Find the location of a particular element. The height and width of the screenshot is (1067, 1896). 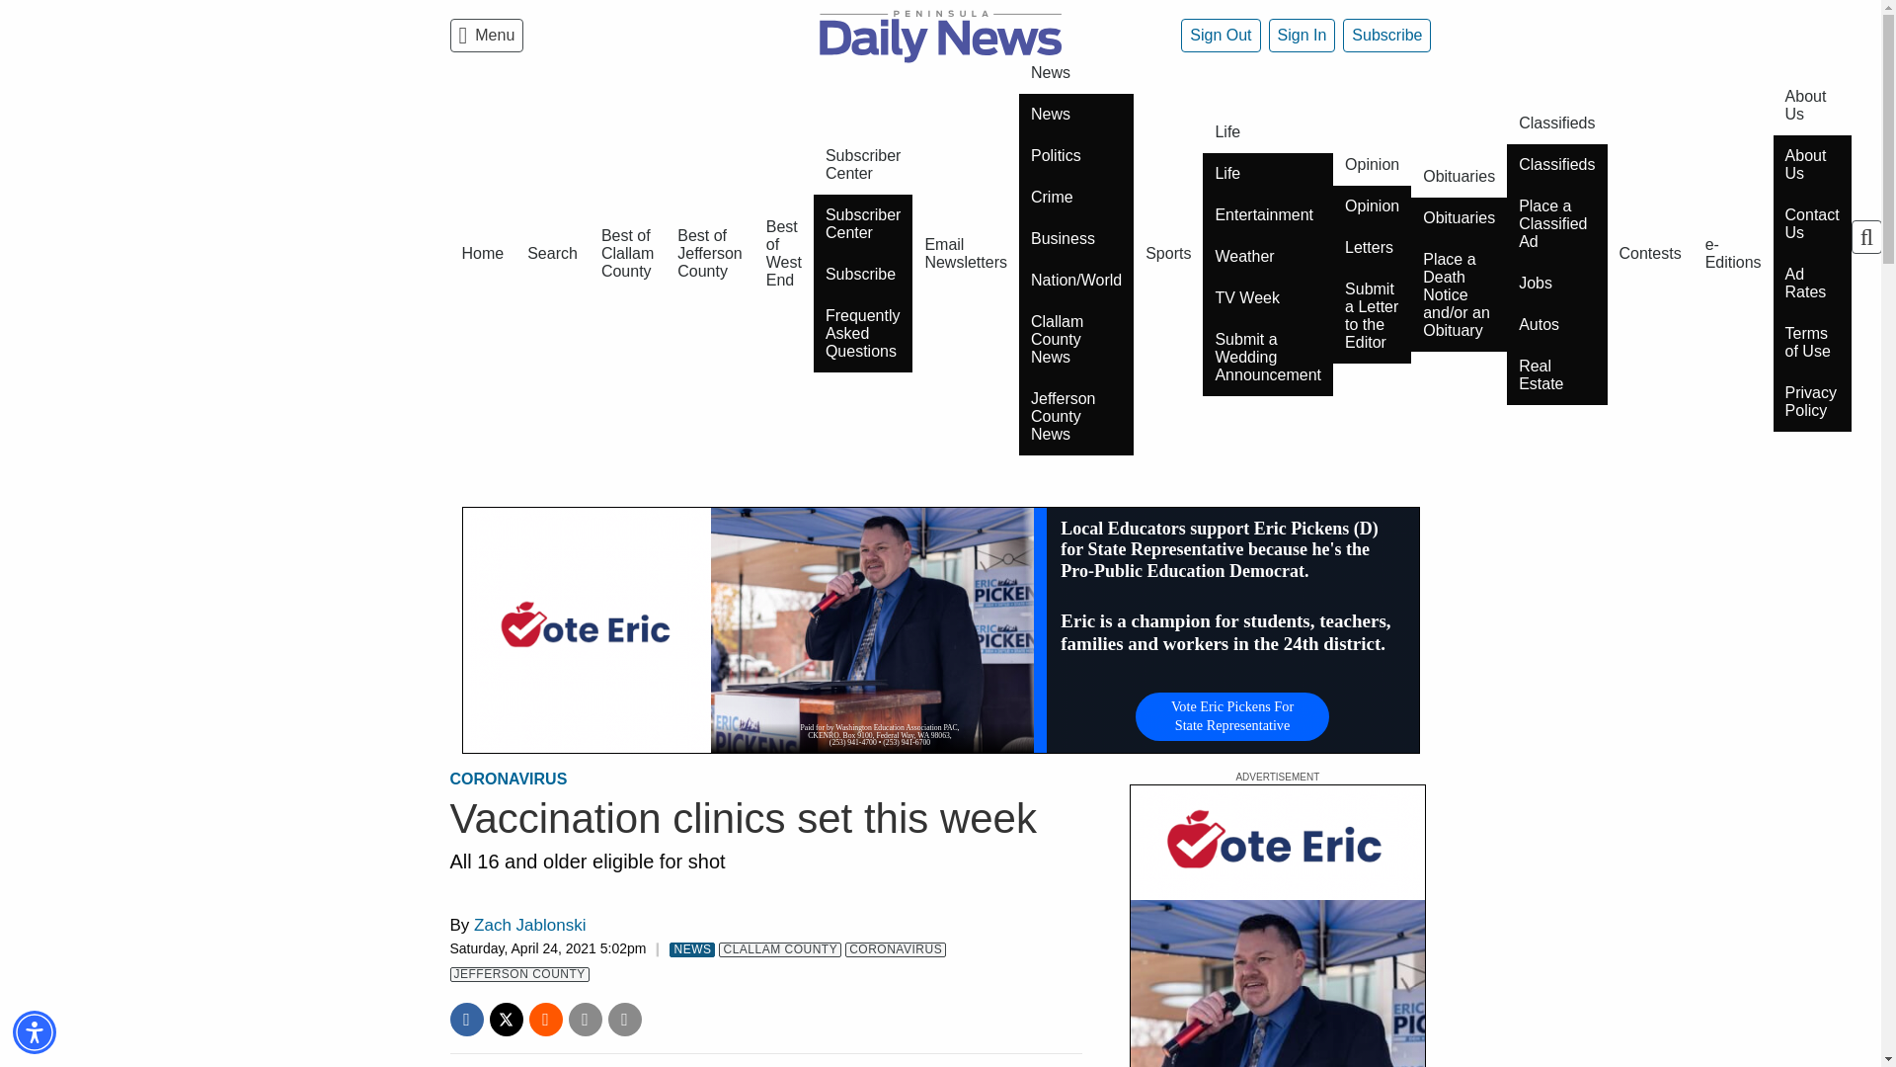

Accessibility Menu is located at coordinates (35, 1031).